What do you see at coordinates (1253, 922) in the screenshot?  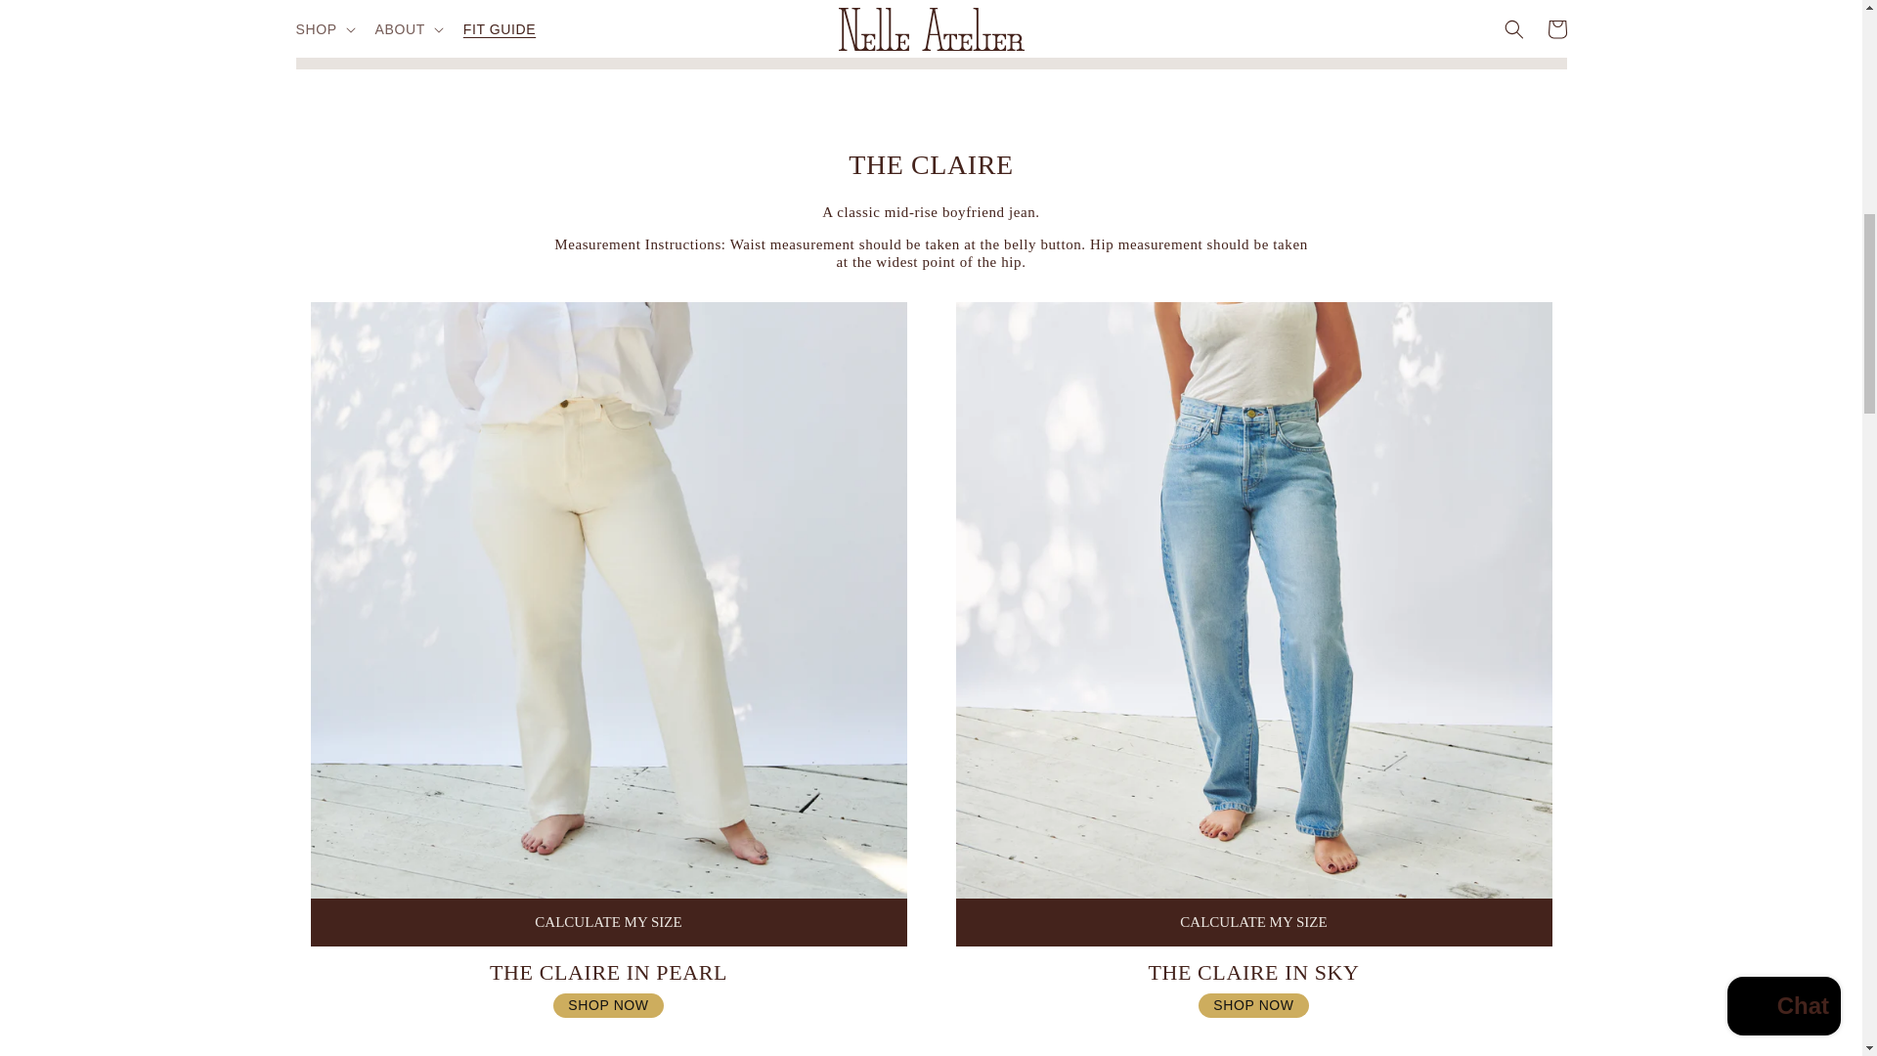 I see `CALCULATE MY SIZE` at bounding box center [1253, 922].